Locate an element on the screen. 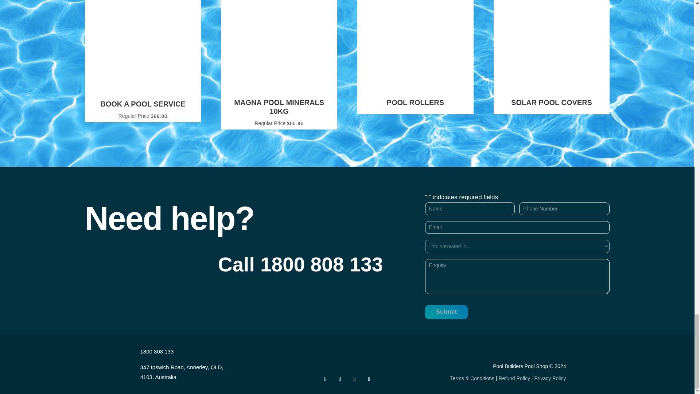 The image size is (700, 394). Follow on Youtube is located at coordinates (369, 379).